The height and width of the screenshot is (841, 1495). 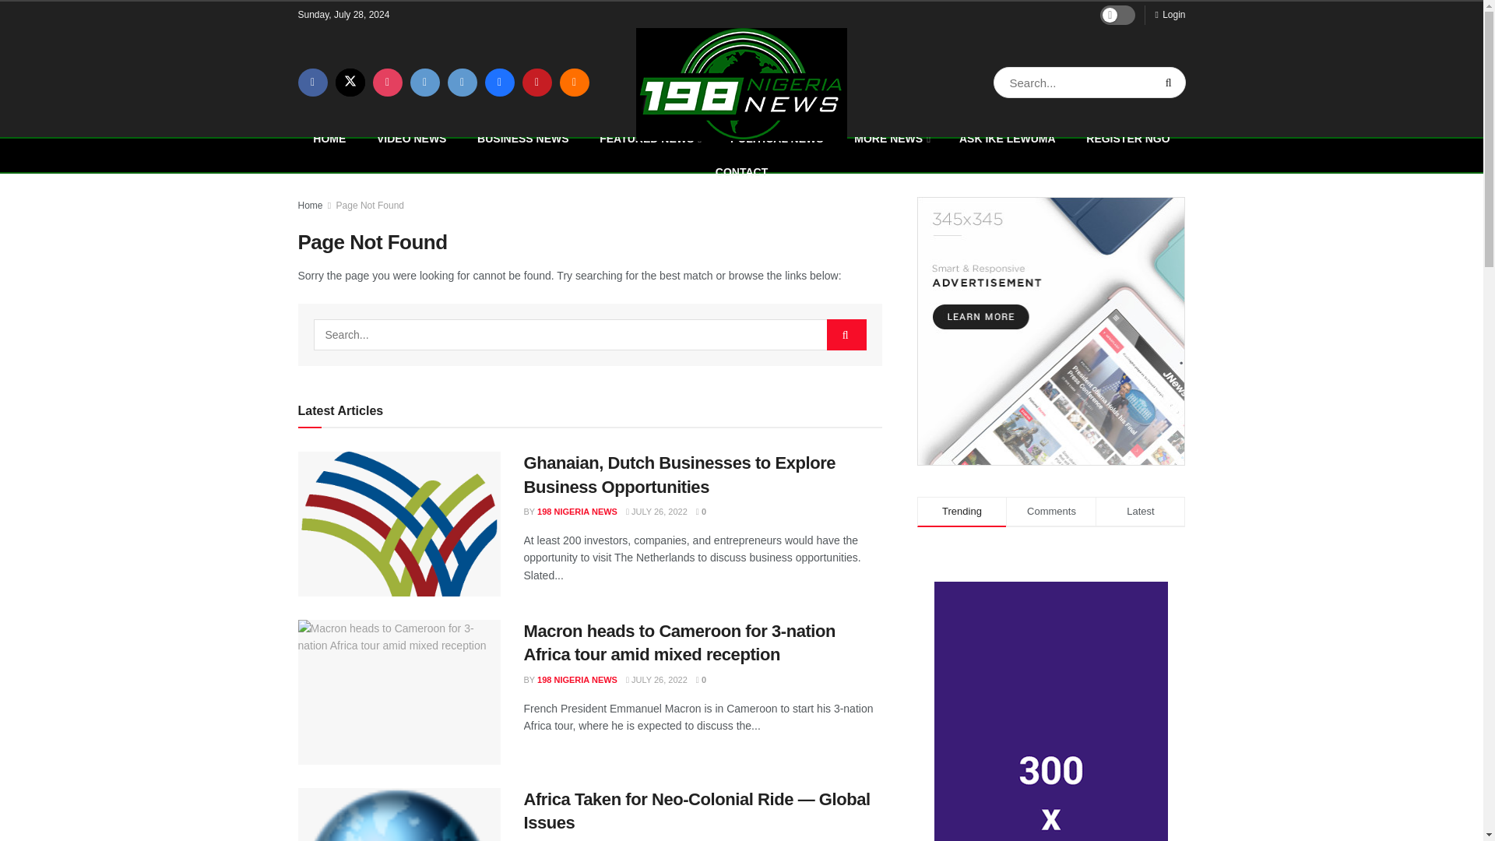 What do you see at coordinates (1170, 14) in the screenshot?
I see `Login` at bounding box center [1170, 14].